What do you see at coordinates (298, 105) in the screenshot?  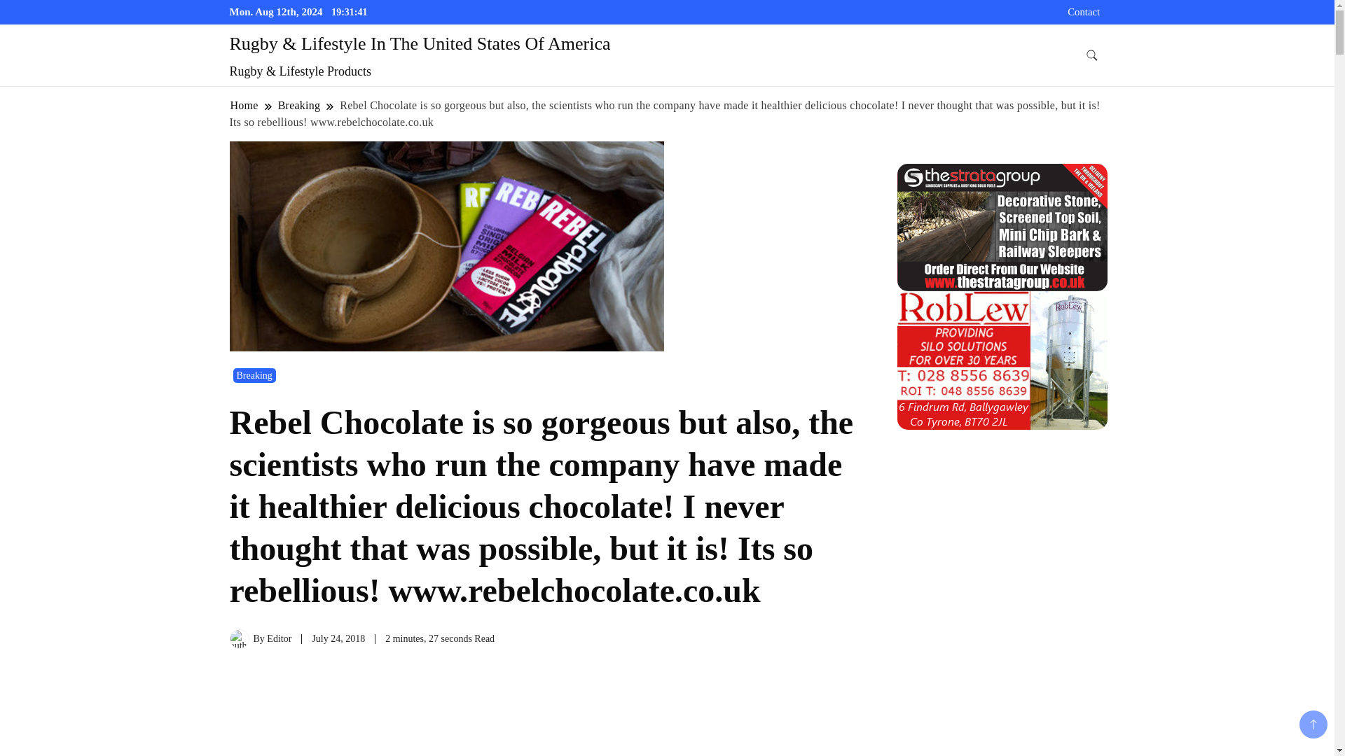 I see `Breaking` at bounding box center [298, 105].